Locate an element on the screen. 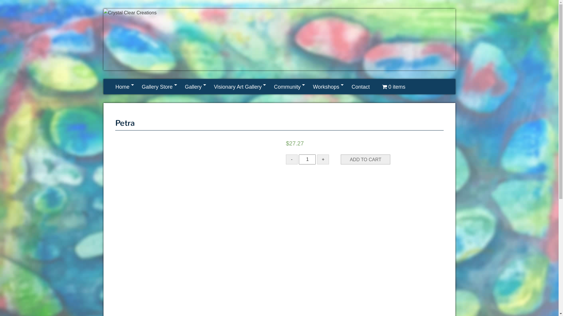 The height and width of the screenshot is (316, 563). 0 items is located at coordinates (394, 87).